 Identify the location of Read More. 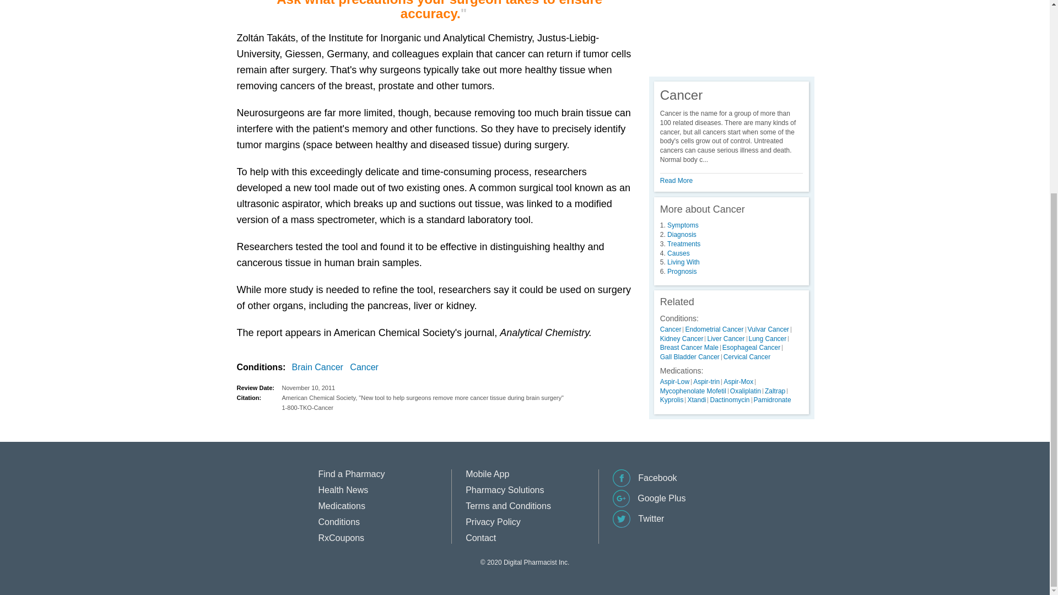
(677, 180).